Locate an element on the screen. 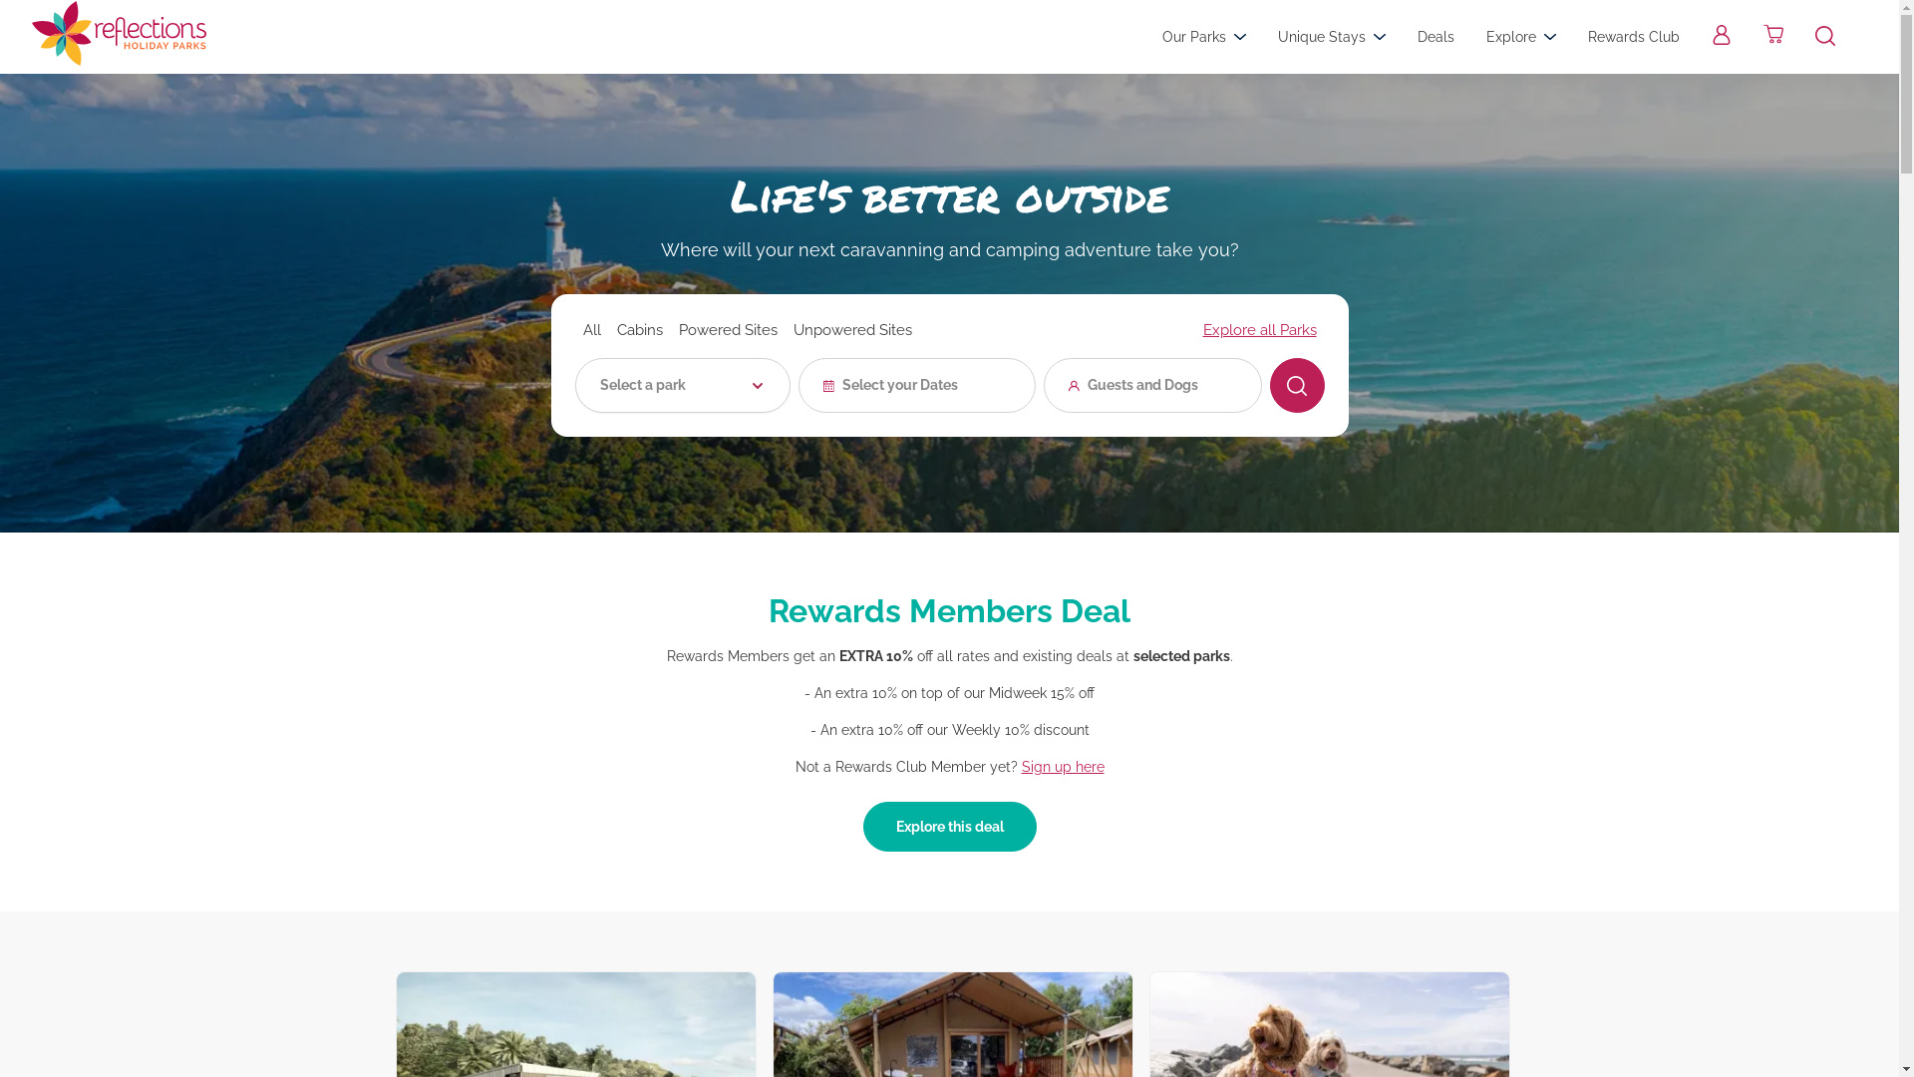 The height and width of the screenshot is (1077, 1914). Explore is located at coordinates (1521, 37).